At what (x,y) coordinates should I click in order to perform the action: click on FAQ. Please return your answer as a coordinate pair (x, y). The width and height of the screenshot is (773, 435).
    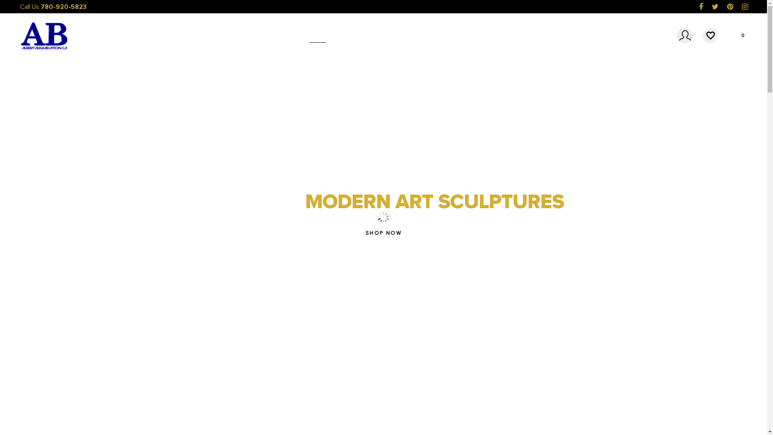
    Looking at the image, I should click on (408, 36).